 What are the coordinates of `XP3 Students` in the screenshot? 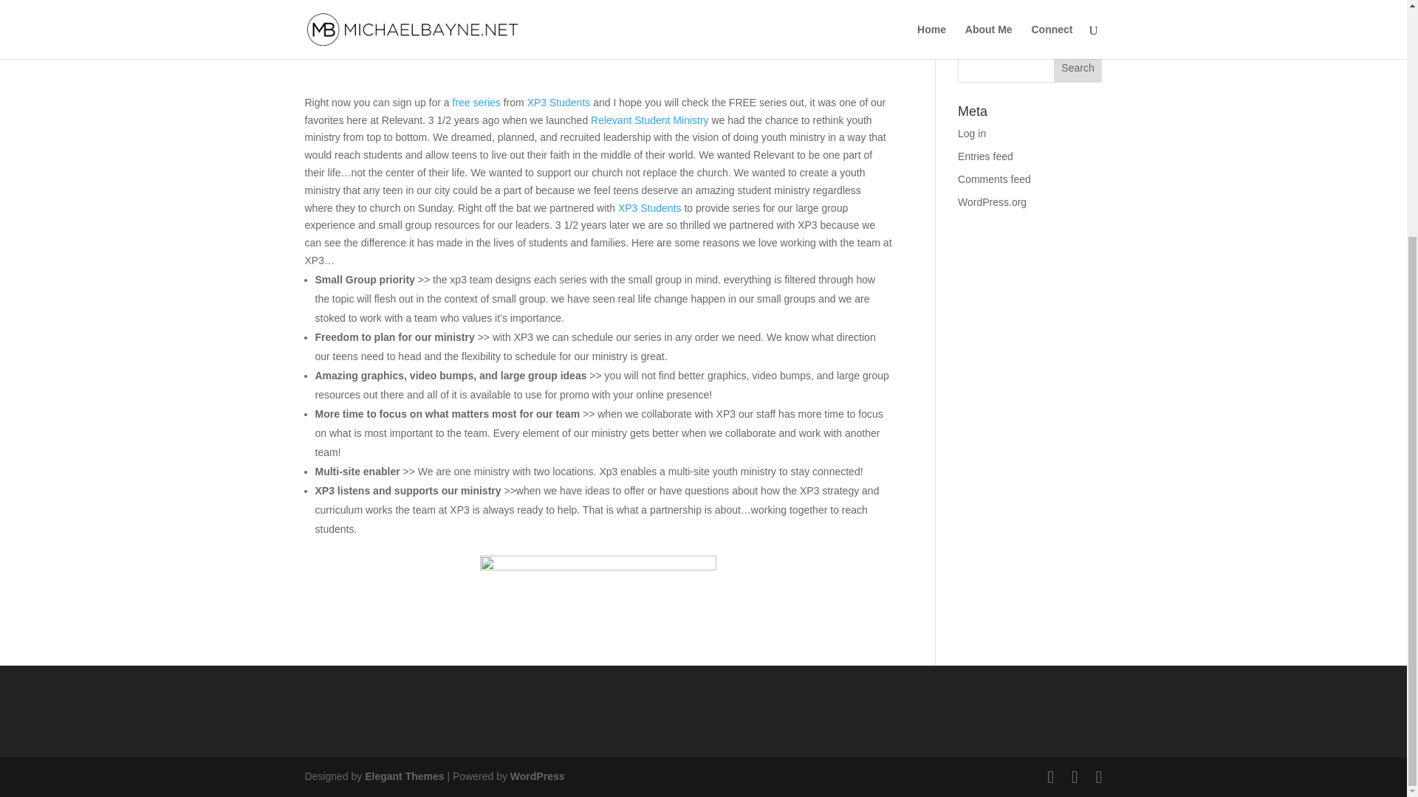 It's located at (650, 208).